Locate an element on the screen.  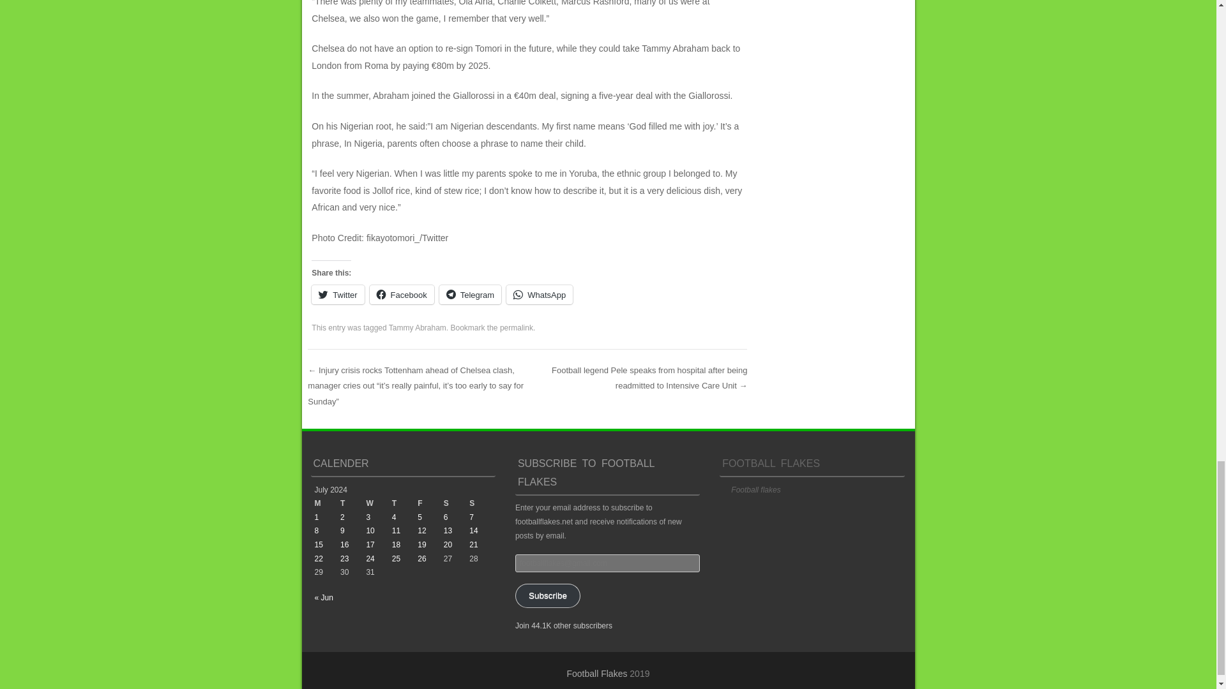
WhatsApp is located at coordinates (539, 295).